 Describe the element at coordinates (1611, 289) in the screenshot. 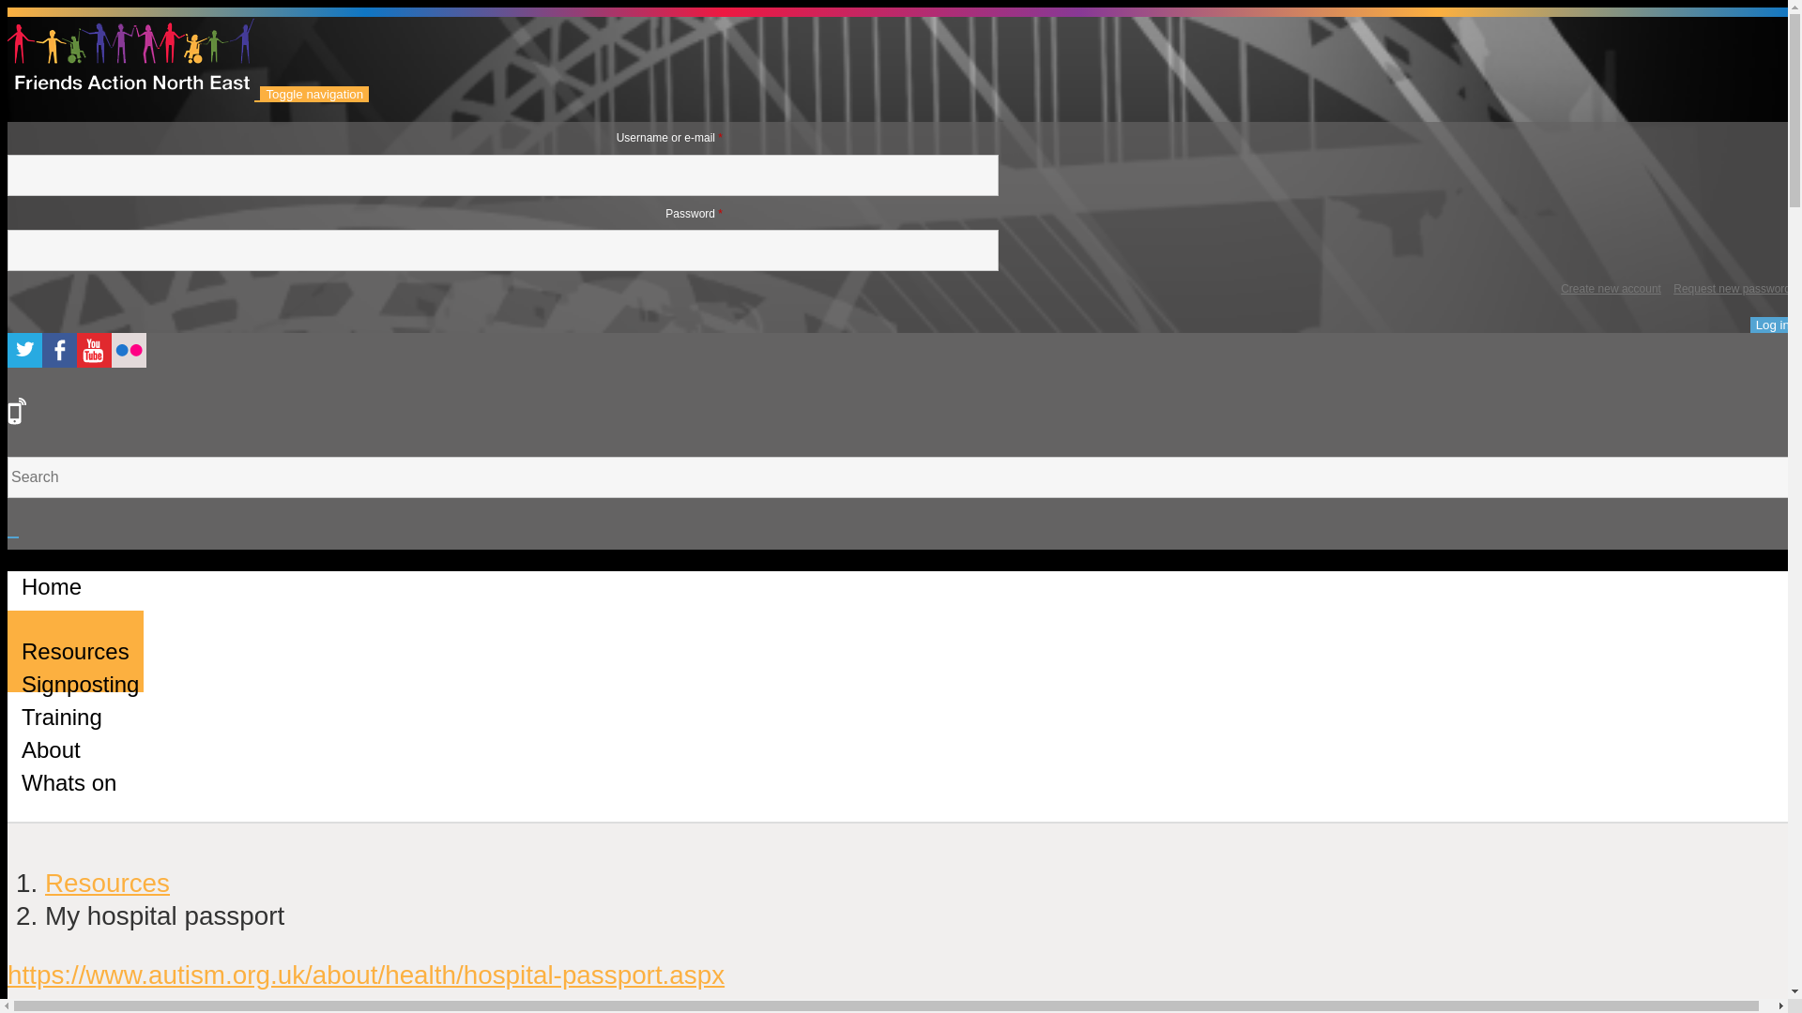

I see `Create a new user account.` at that location.